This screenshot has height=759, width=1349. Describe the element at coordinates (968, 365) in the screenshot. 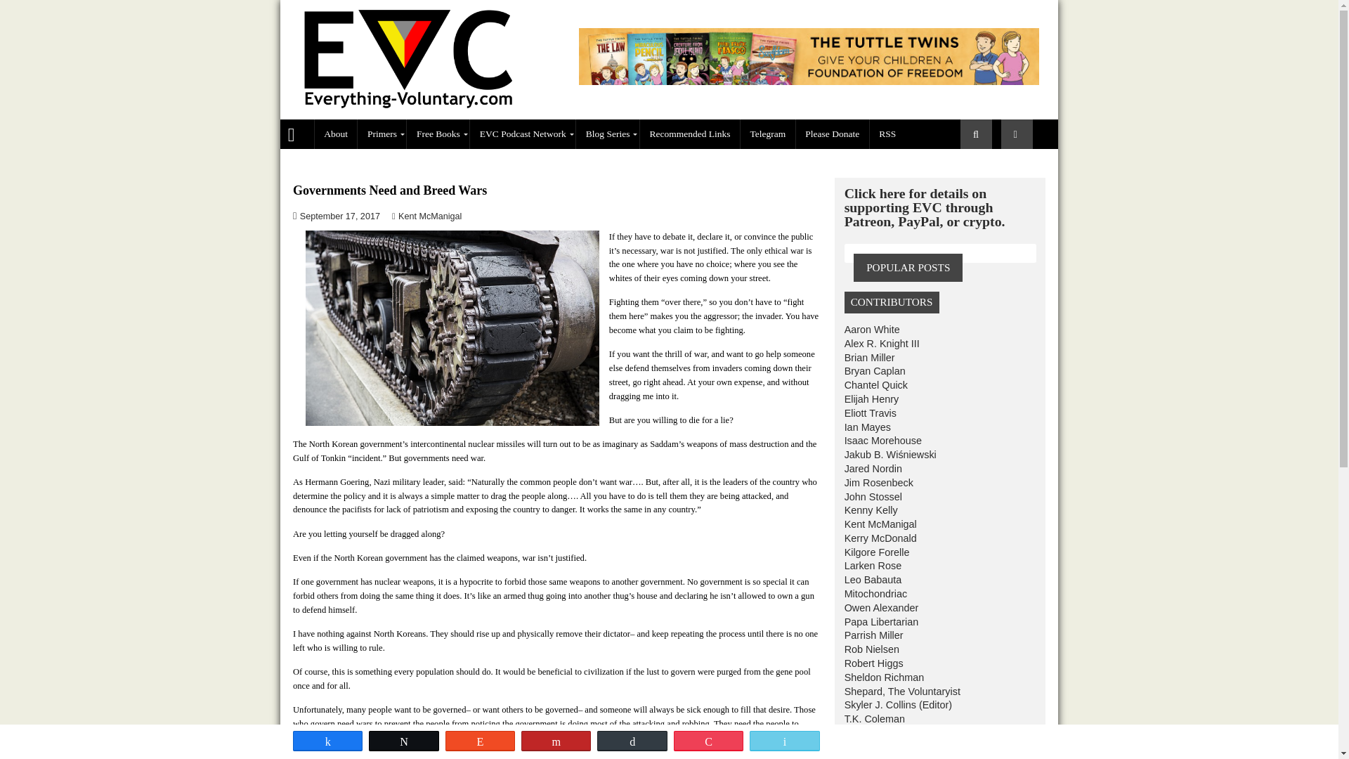

I see `Posts by Aaron White` at that location.